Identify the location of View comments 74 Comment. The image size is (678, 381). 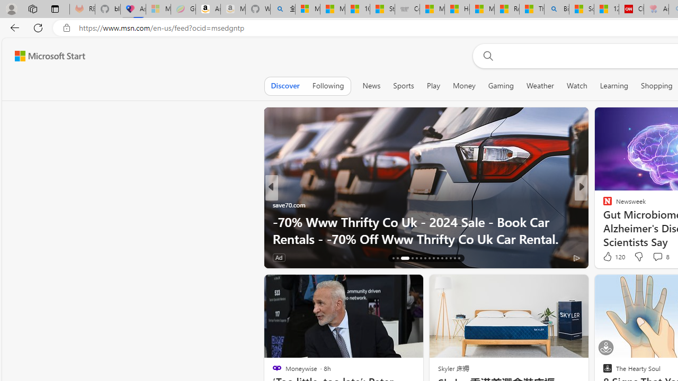
(659, 257).